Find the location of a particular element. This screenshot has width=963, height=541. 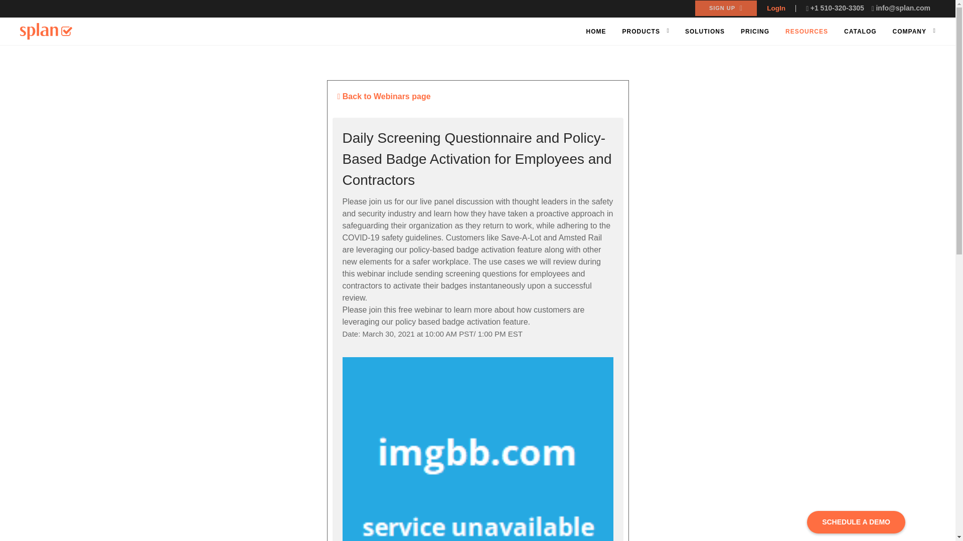

RESOURCES is located at coordinates (807, 32).